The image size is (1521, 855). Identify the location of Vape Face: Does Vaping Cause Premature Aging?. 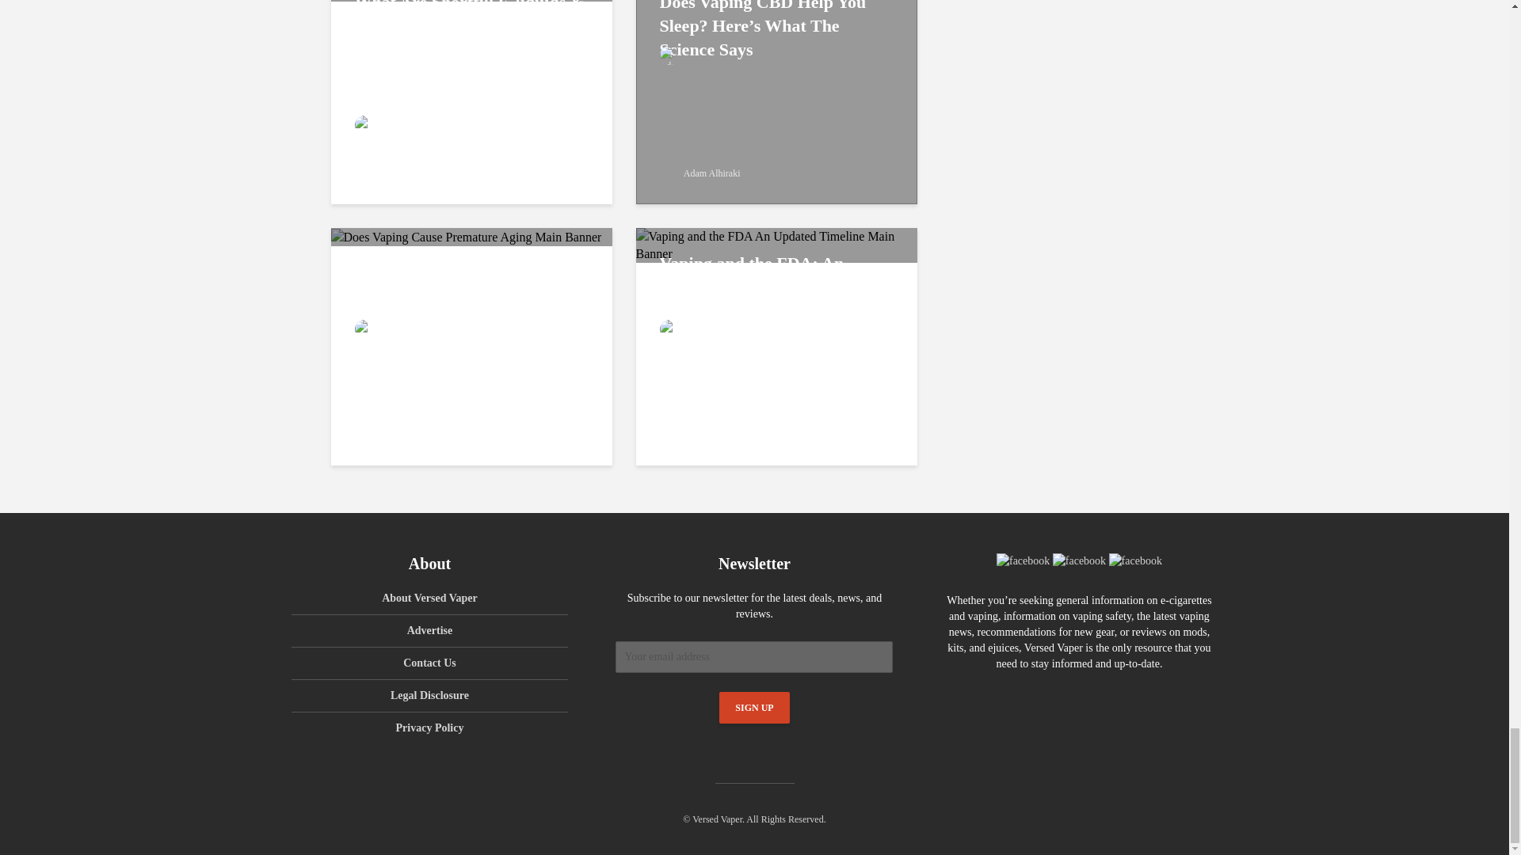
(467, 236).